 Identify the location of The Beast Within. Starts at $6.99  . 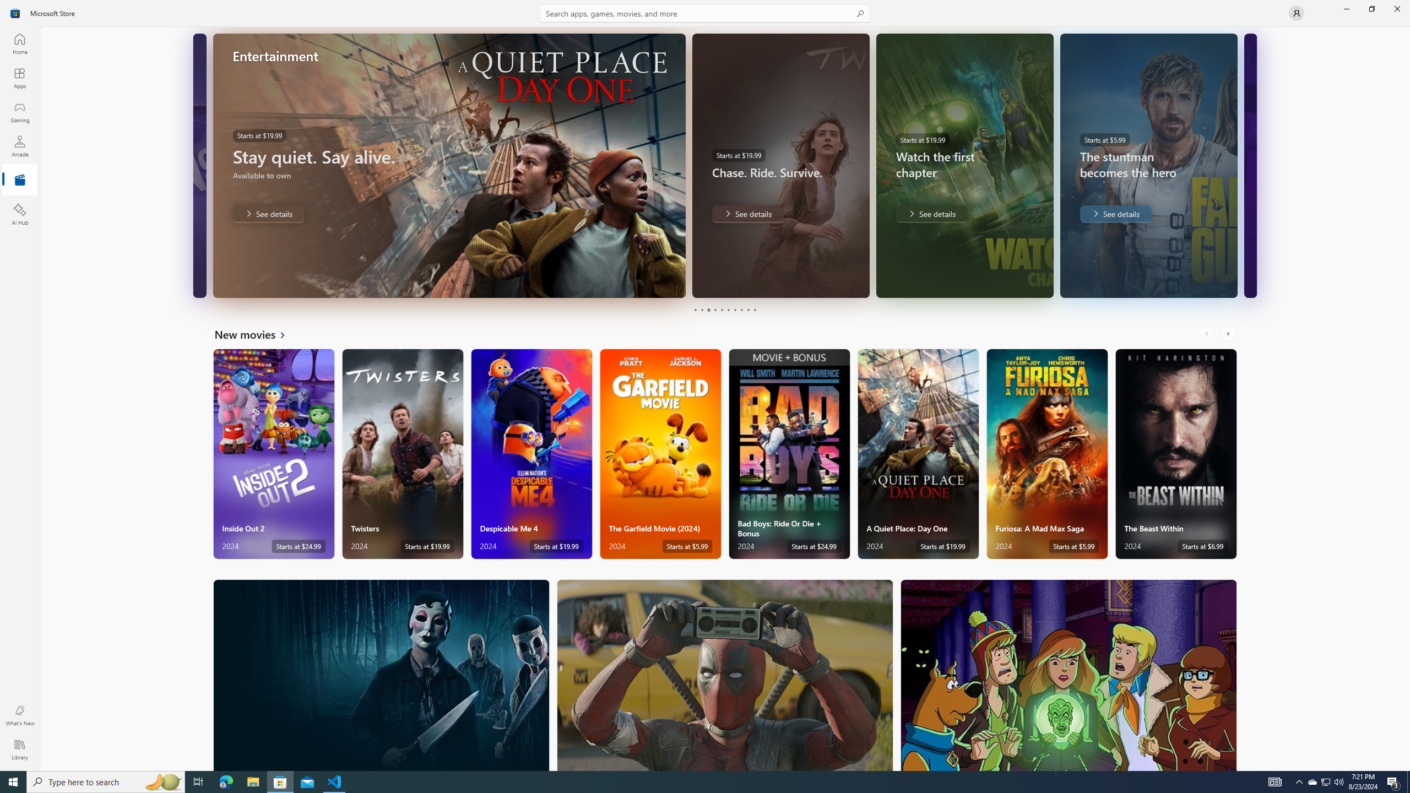
(1175, 454).